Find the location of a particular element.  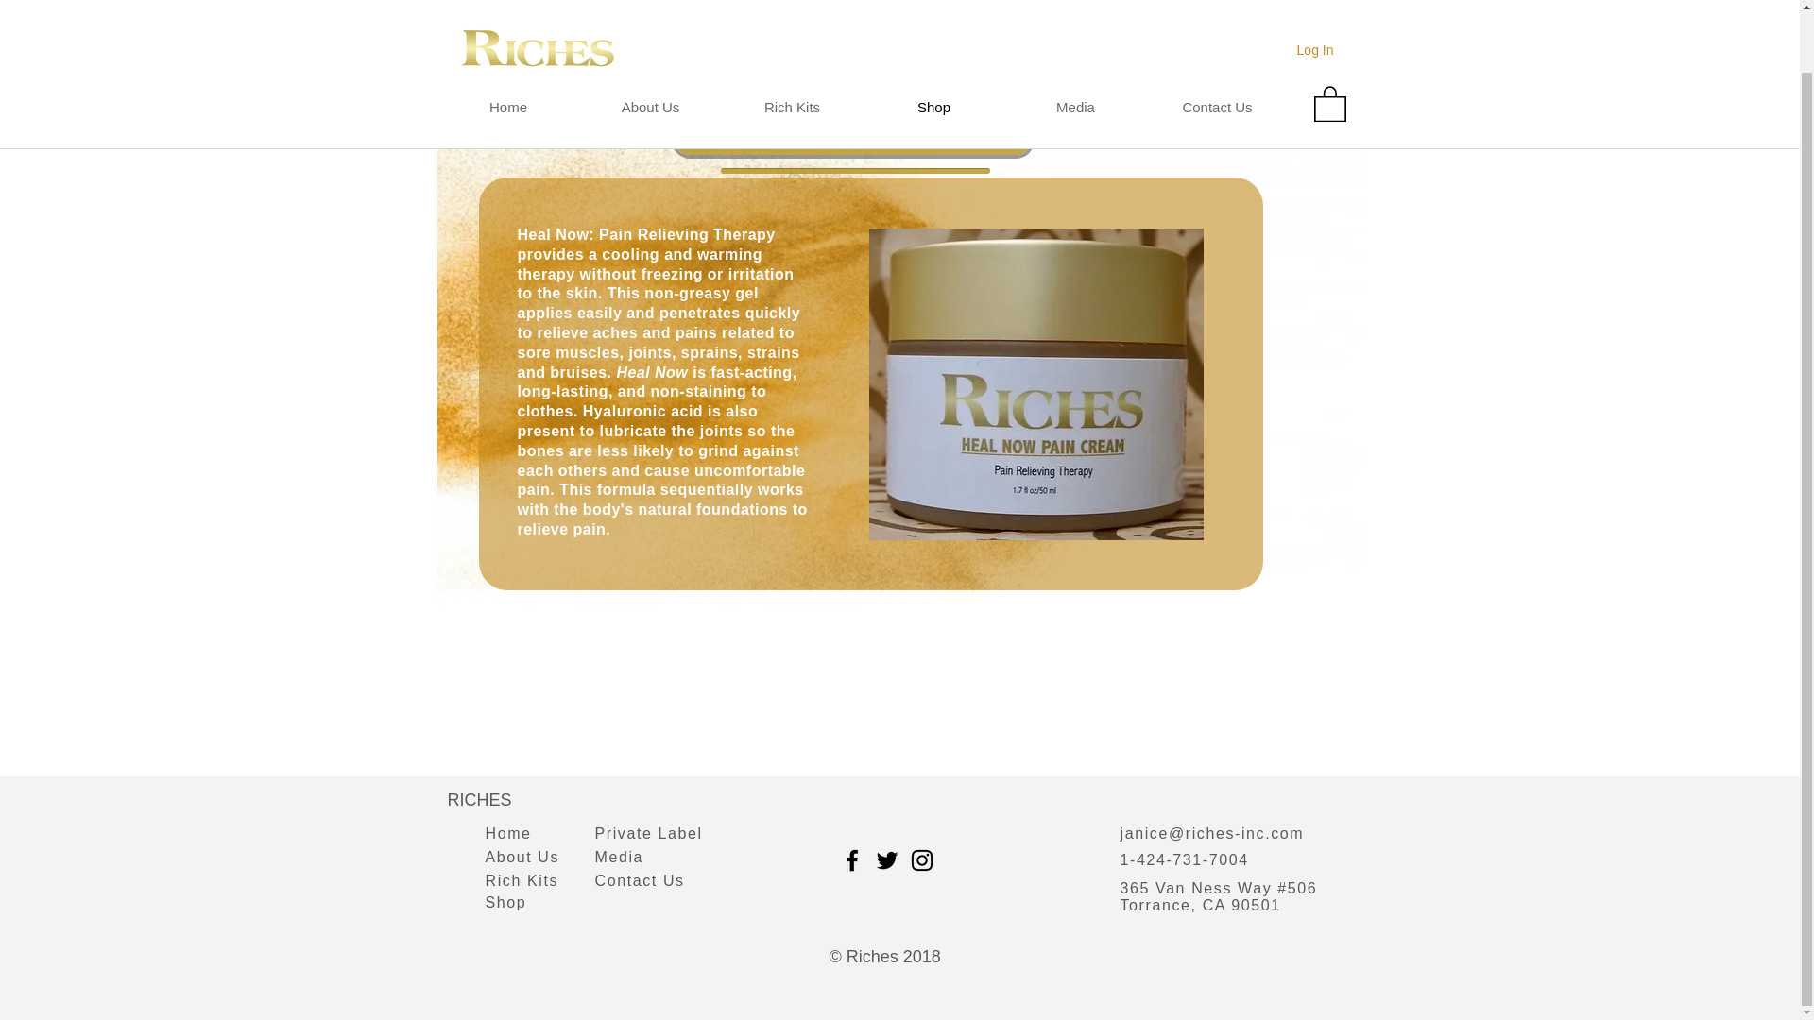

Shop is located at coordinates (506, 903).